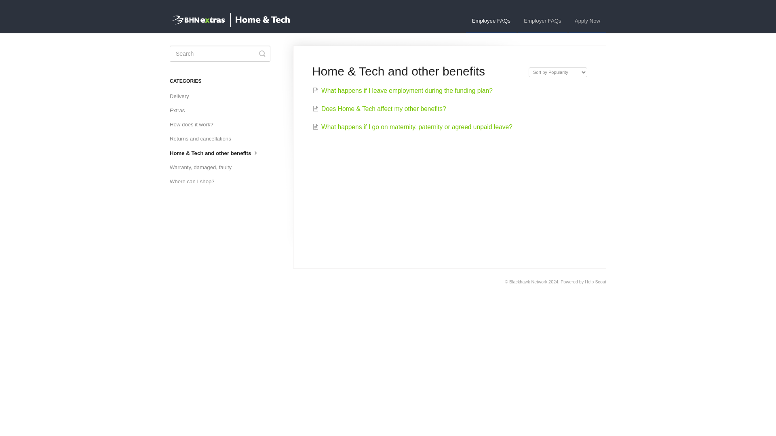  Describe the element at coordinates (195, 124) in the screenshot. I see `How does it work?` at that location.